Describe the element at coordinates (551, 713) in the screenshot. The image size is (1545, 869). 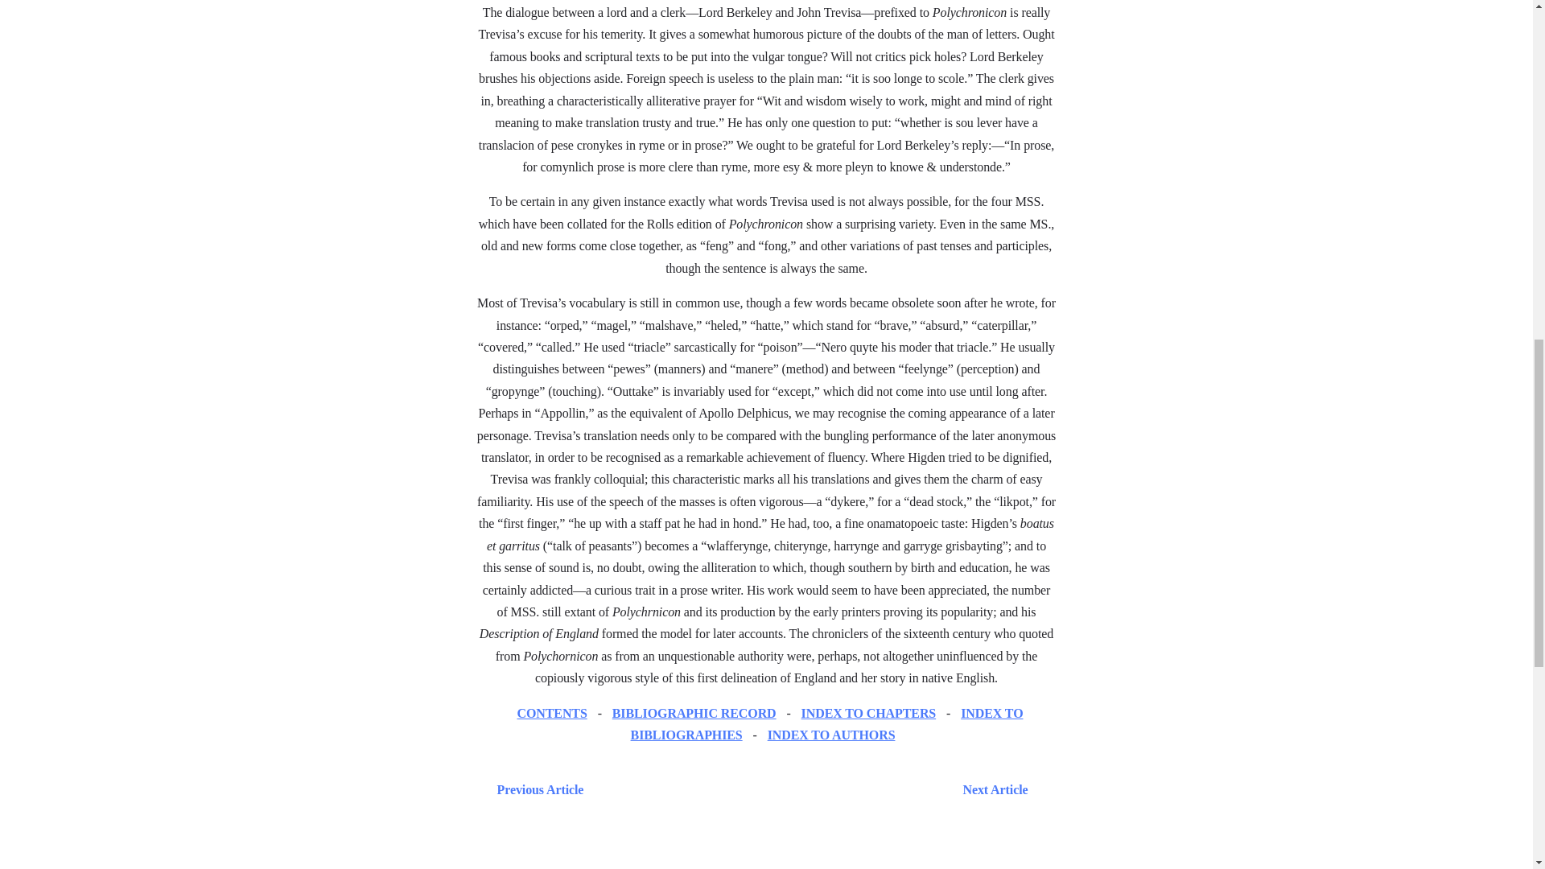
I see `CONTENTS` at that location.